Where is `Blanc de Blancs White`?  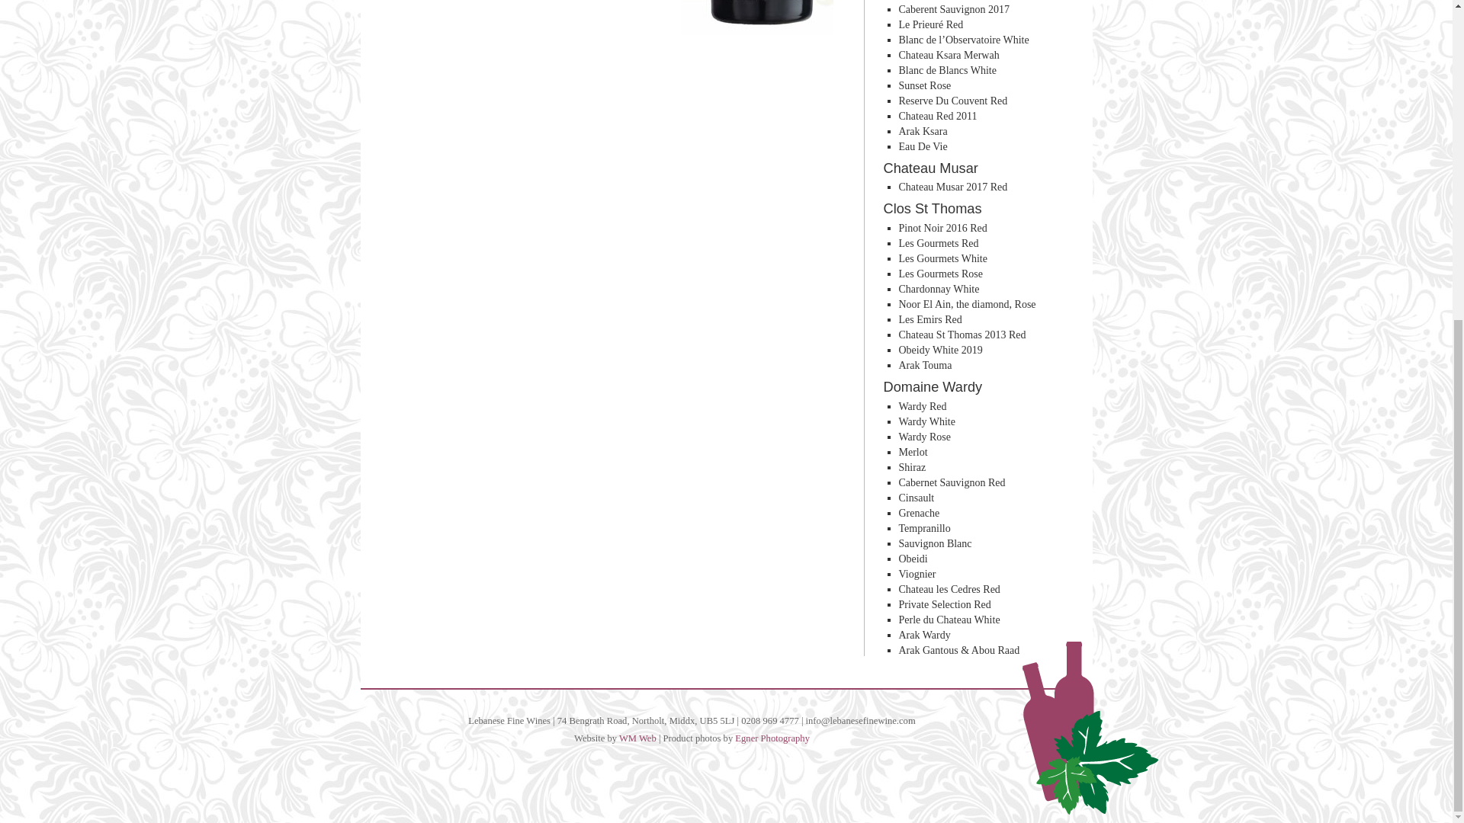
Blanc de Blancs White is located at coordinates (947, 70).